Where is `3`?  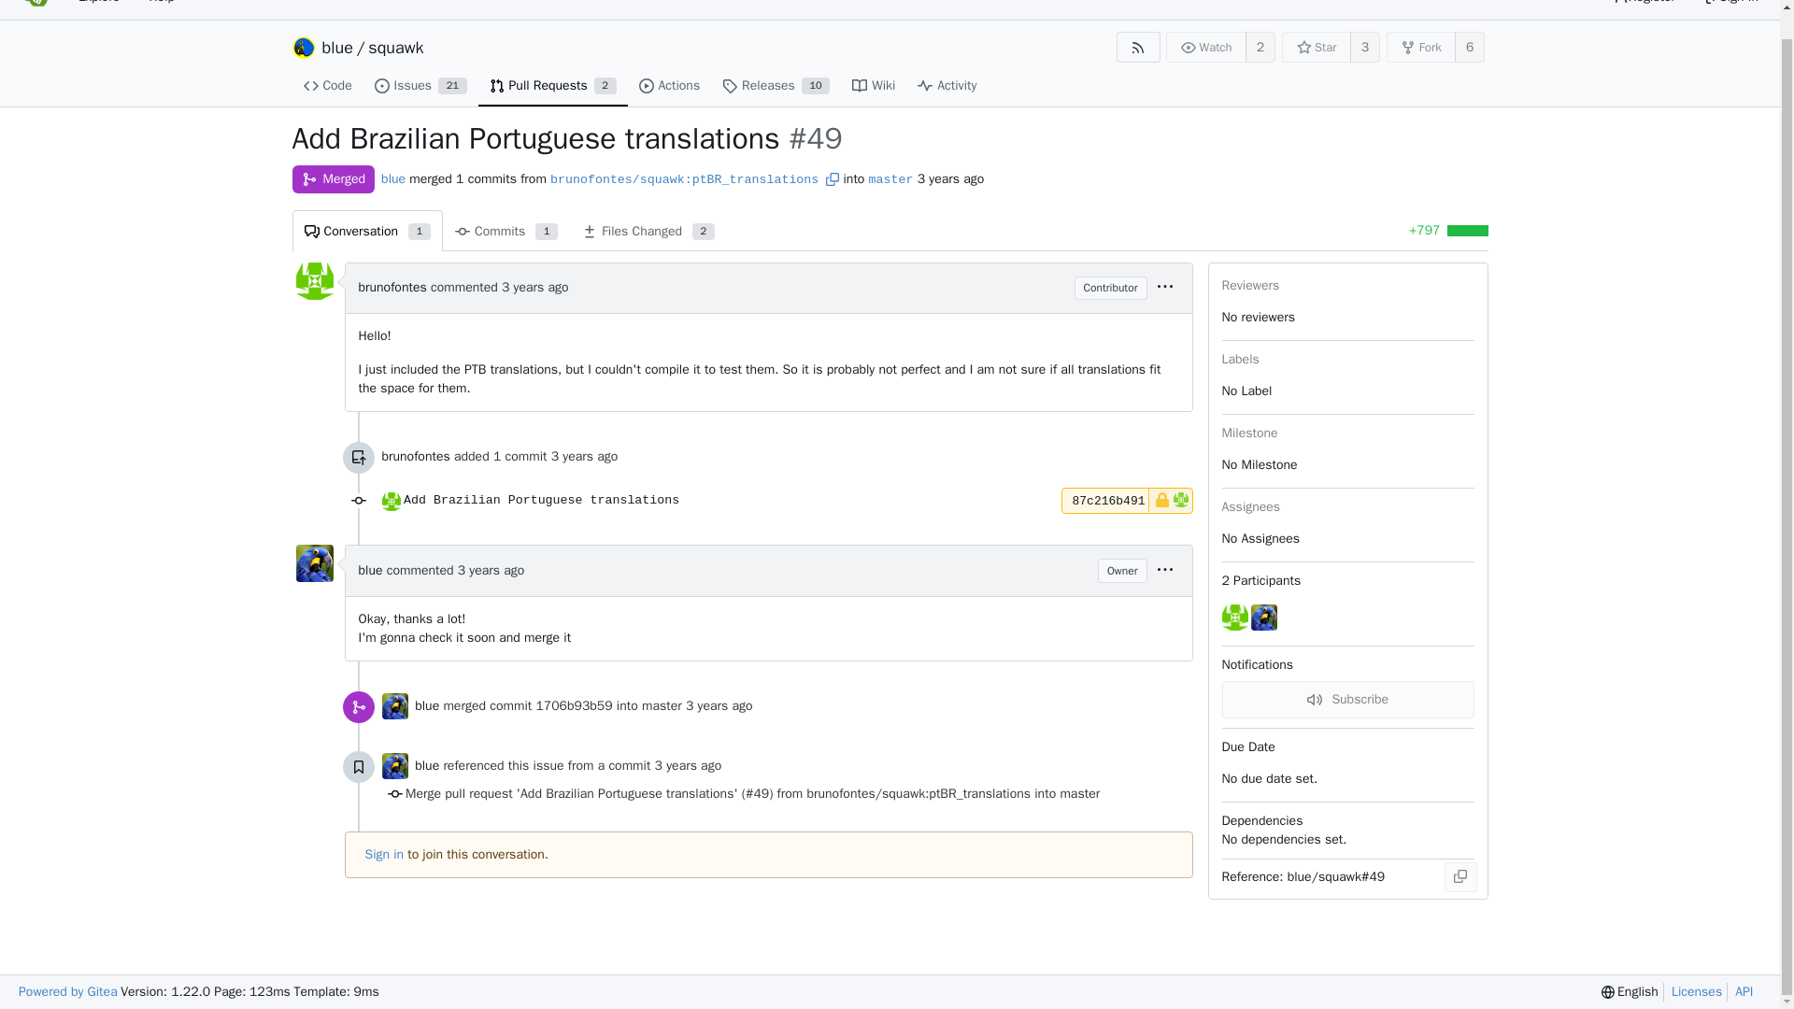 3 is located at coordinates (1364, 47).